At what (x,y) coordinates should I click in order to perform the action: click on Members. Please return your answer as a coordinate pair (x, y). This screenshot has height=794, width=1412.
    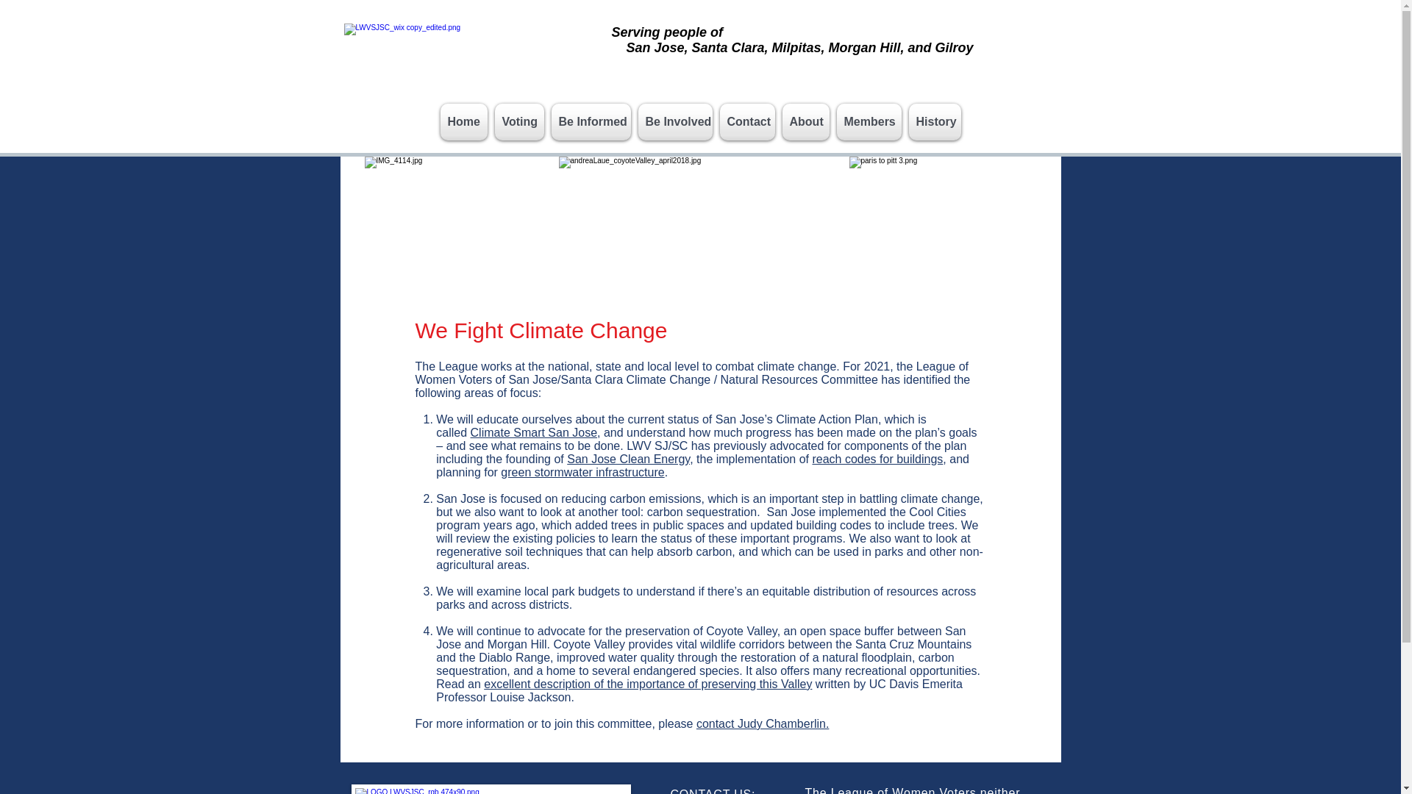
    Looking at the image, I should click on (869, 122).